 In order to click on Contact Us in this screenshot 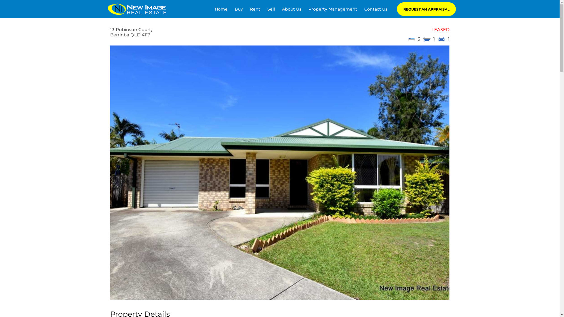, I will do `click(376, 9)`.